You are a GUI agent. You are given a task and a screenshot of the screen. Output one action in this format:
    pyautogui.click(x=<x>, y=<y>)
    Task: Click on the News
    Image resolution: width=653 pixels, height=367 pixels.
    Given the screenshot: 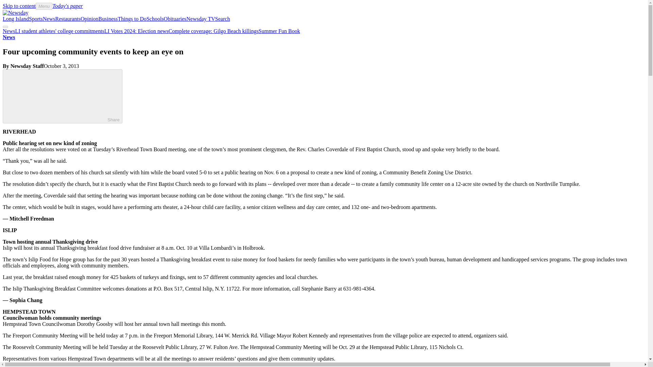 What is the action you would take?
    pyautogui.click(x=9, y=31)
    